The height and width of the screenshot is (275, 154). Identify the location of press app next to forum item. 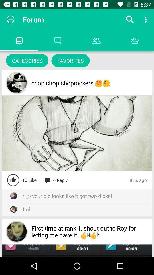
(10, 19).